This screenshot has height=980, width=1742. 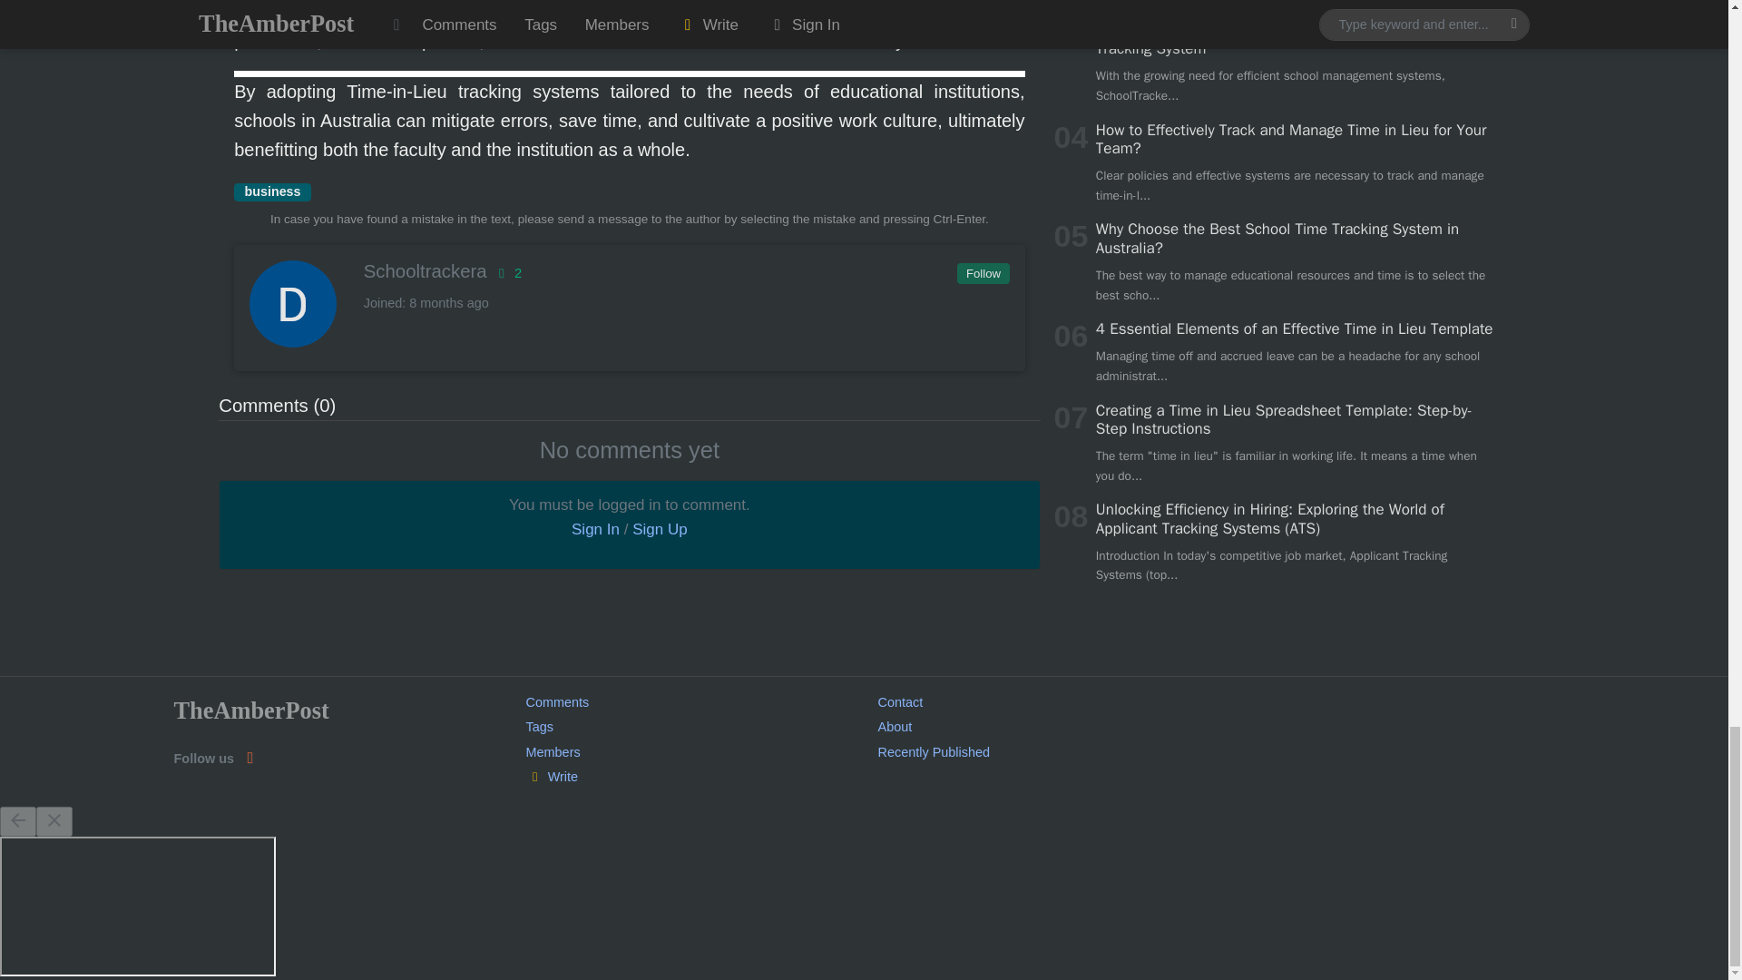 What do you see at coordinates (628, 271) in the screenshot?
I see `Schooltrackera 2` at bounding box center [628, 271].